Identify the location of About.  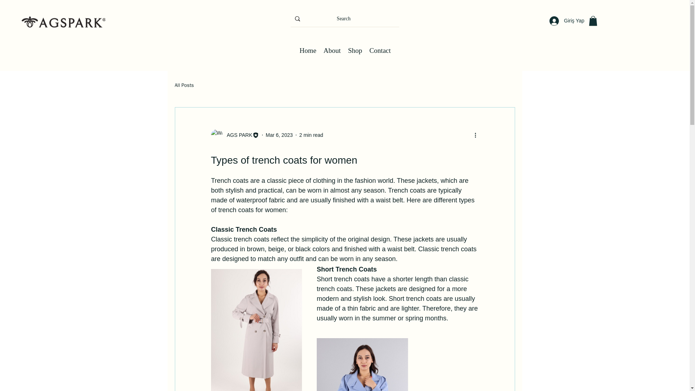
(332, 51).